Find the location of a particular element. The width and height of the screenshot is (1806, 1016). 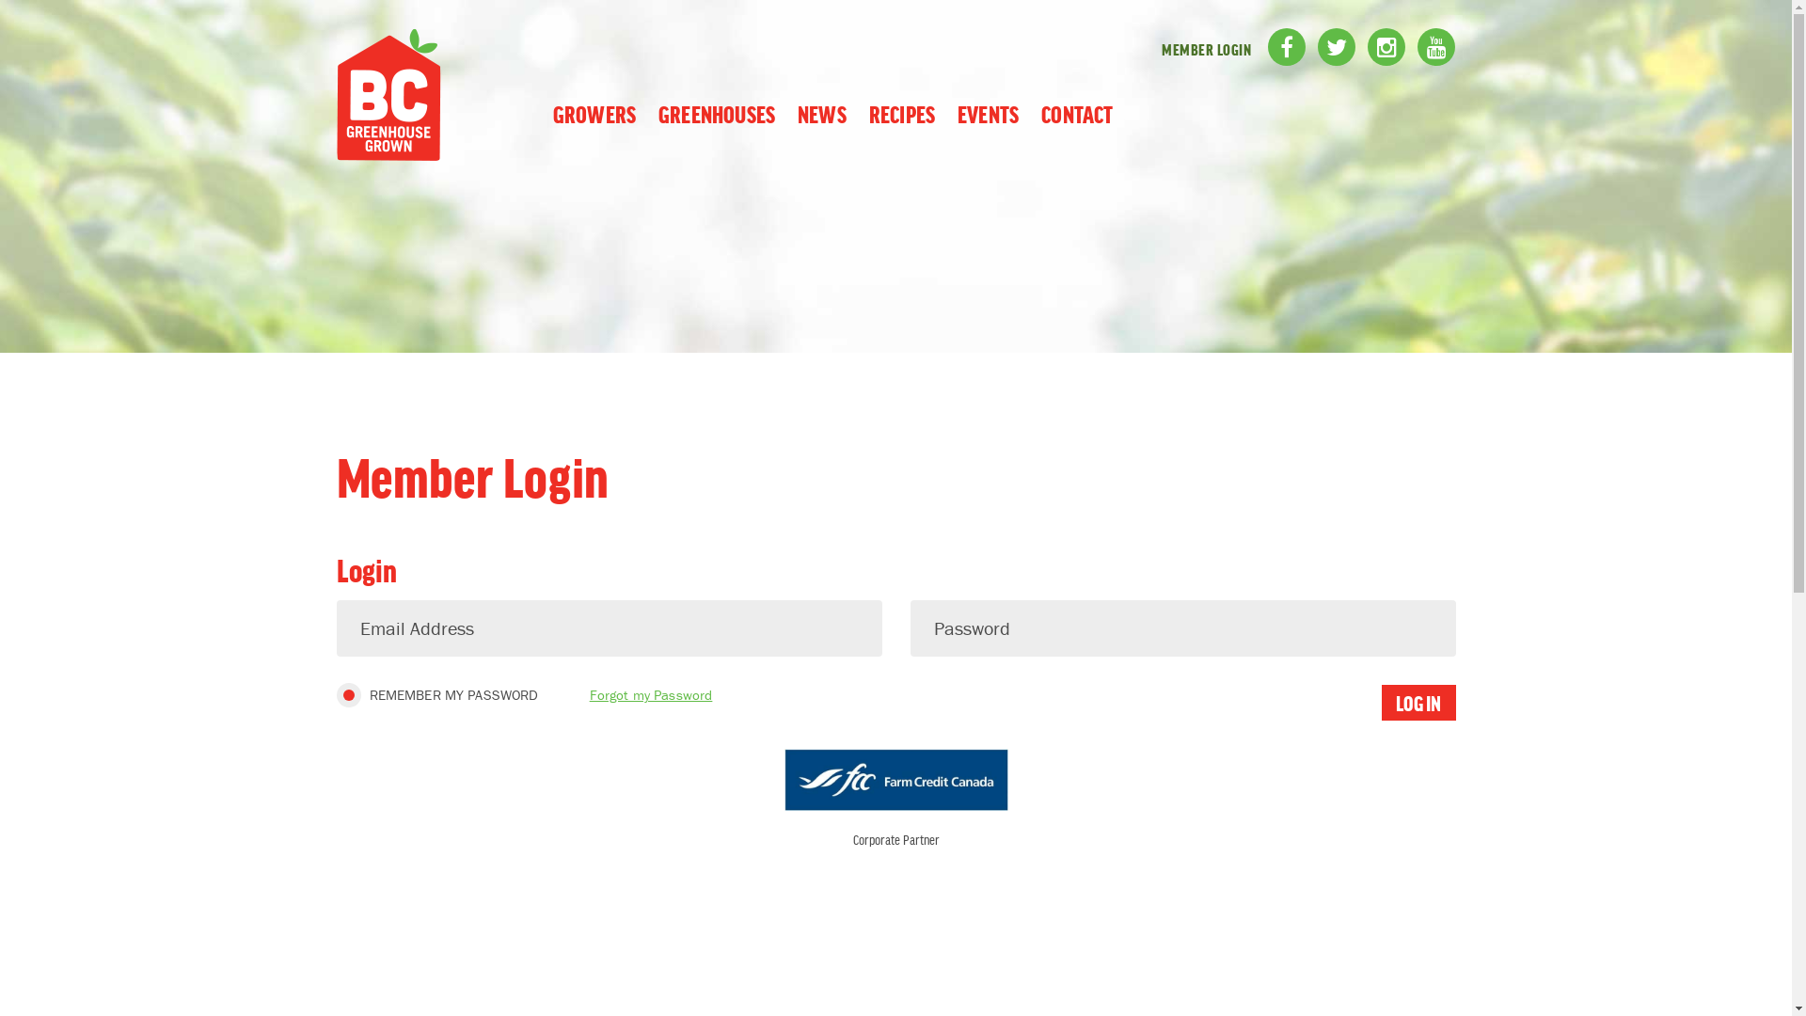

EVENTS is located at coordinates (988, 113).